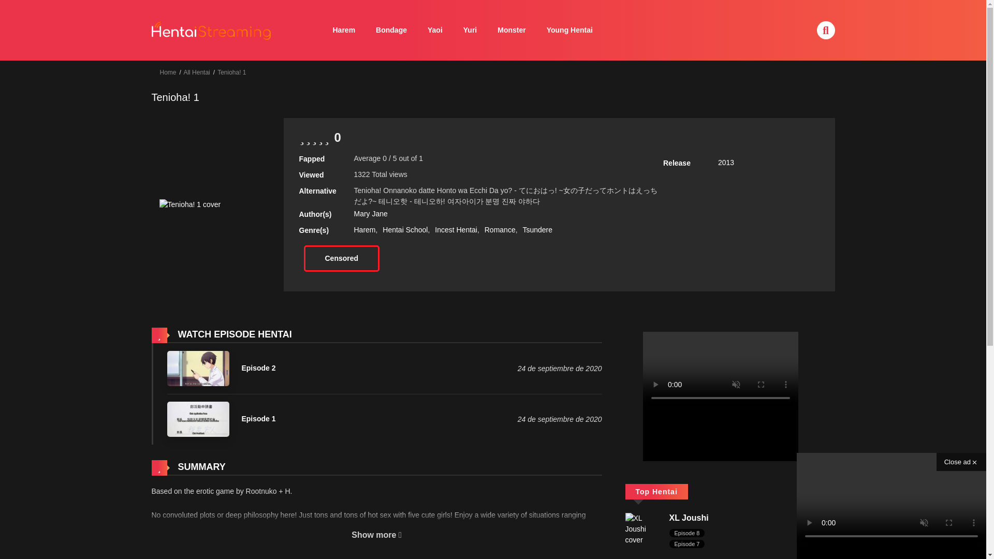  Describe the element at coordinates (364, 230) in the screenshot. I see `Harem` at that location.